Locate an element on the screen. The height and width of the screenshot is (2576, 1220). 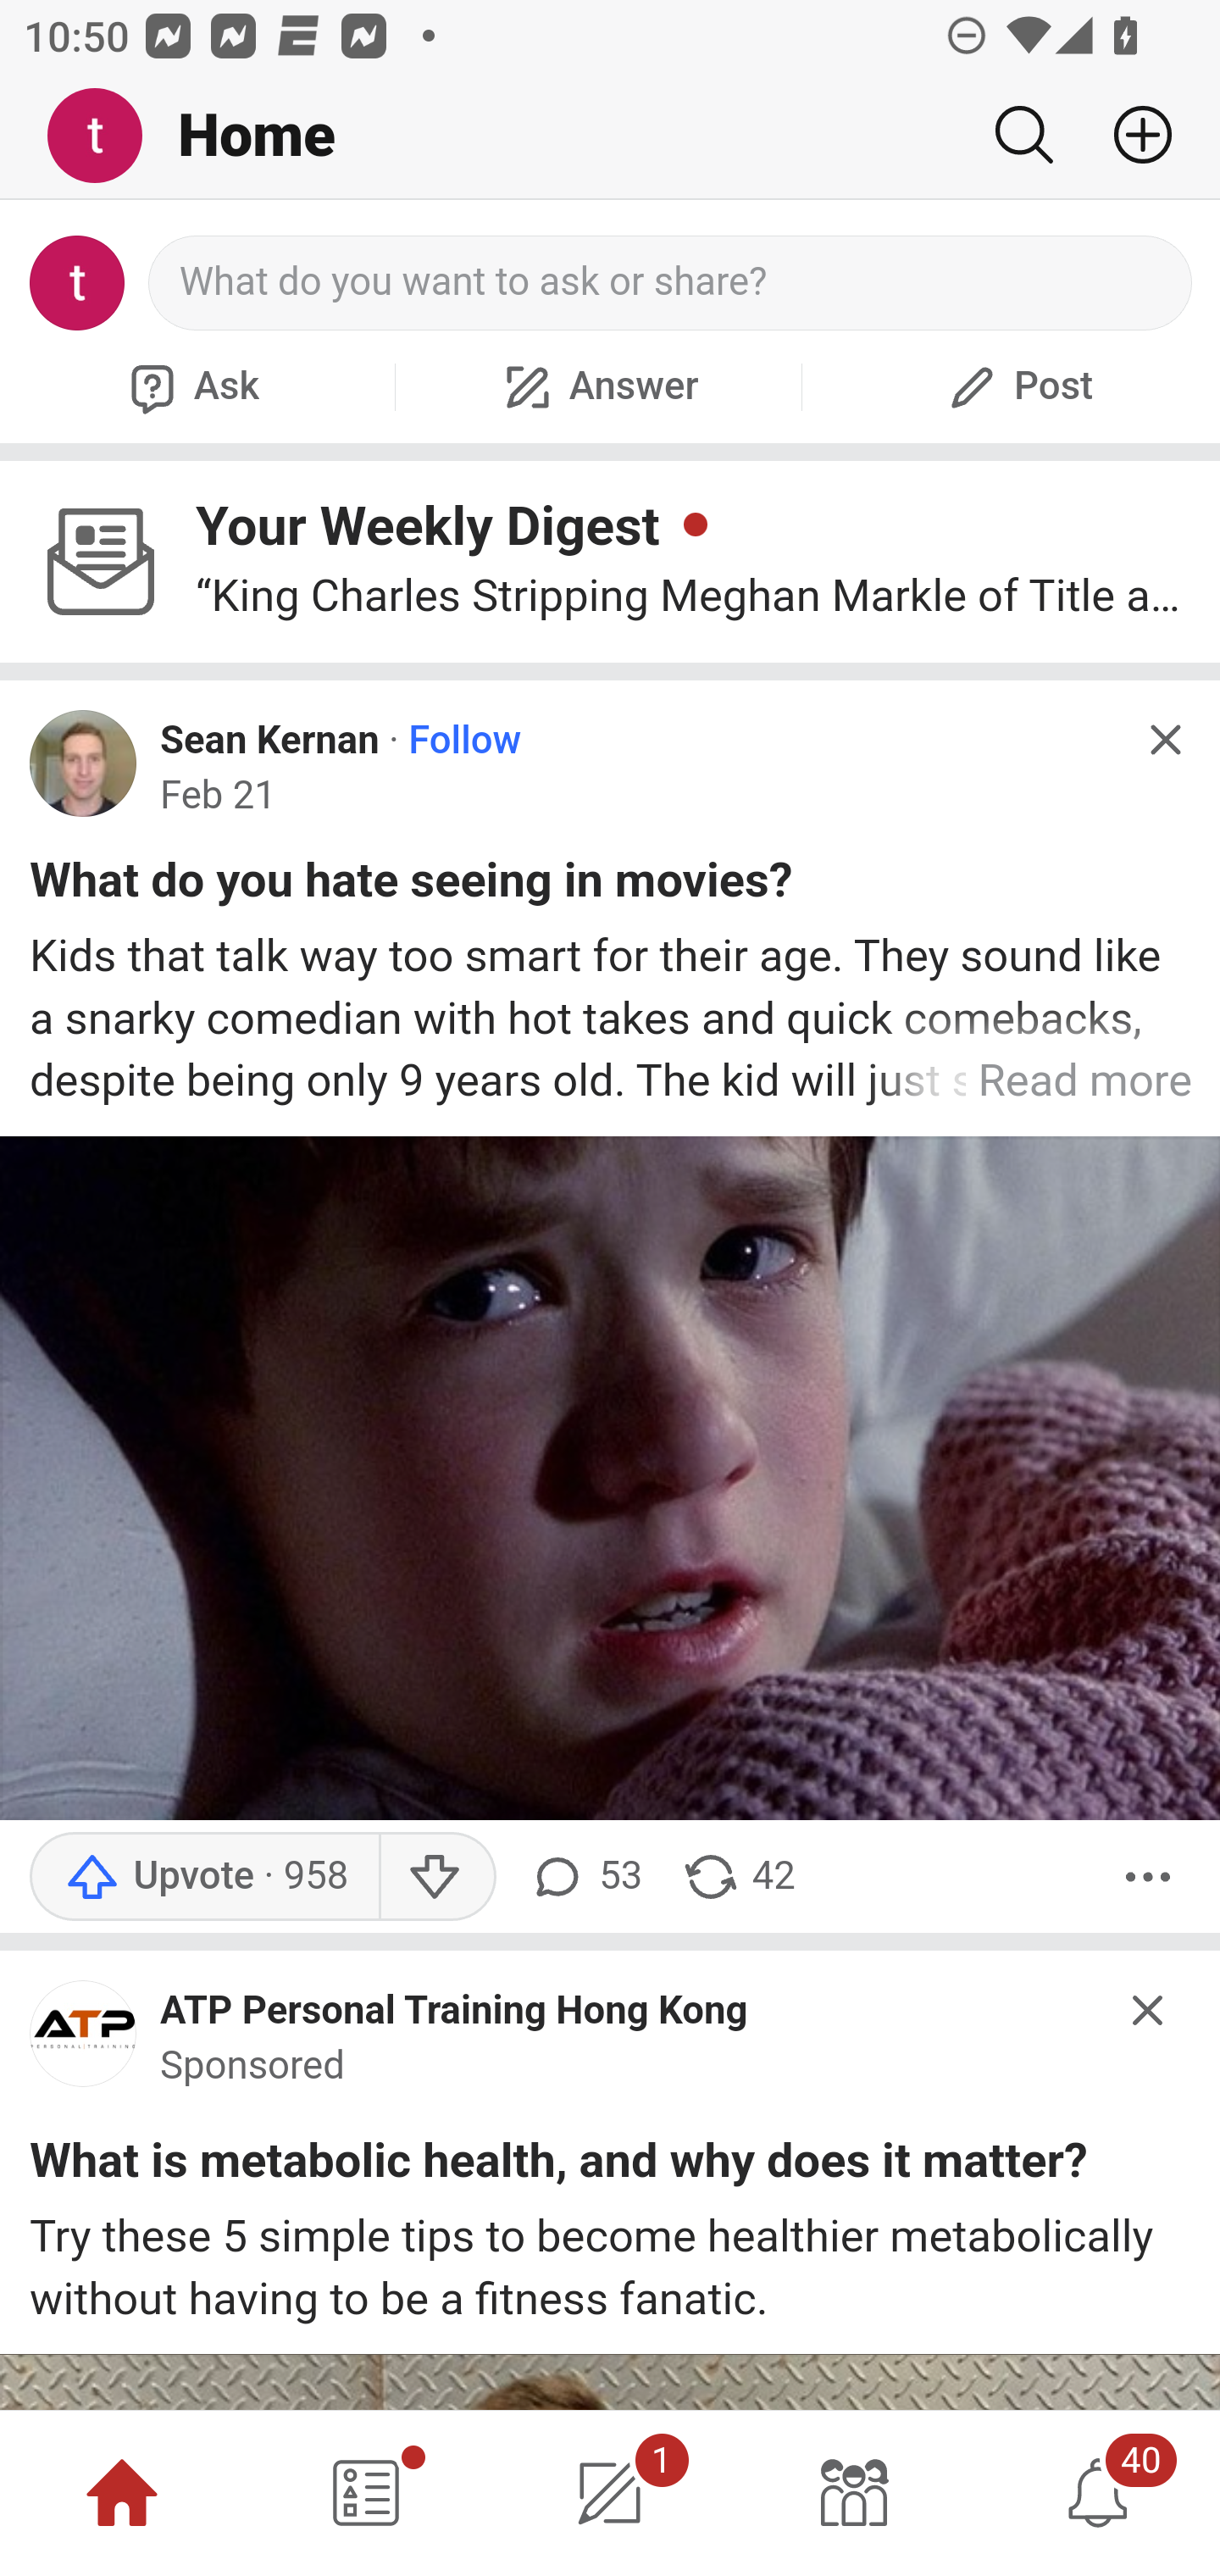
40 is located at coordinates (1098, 2493).